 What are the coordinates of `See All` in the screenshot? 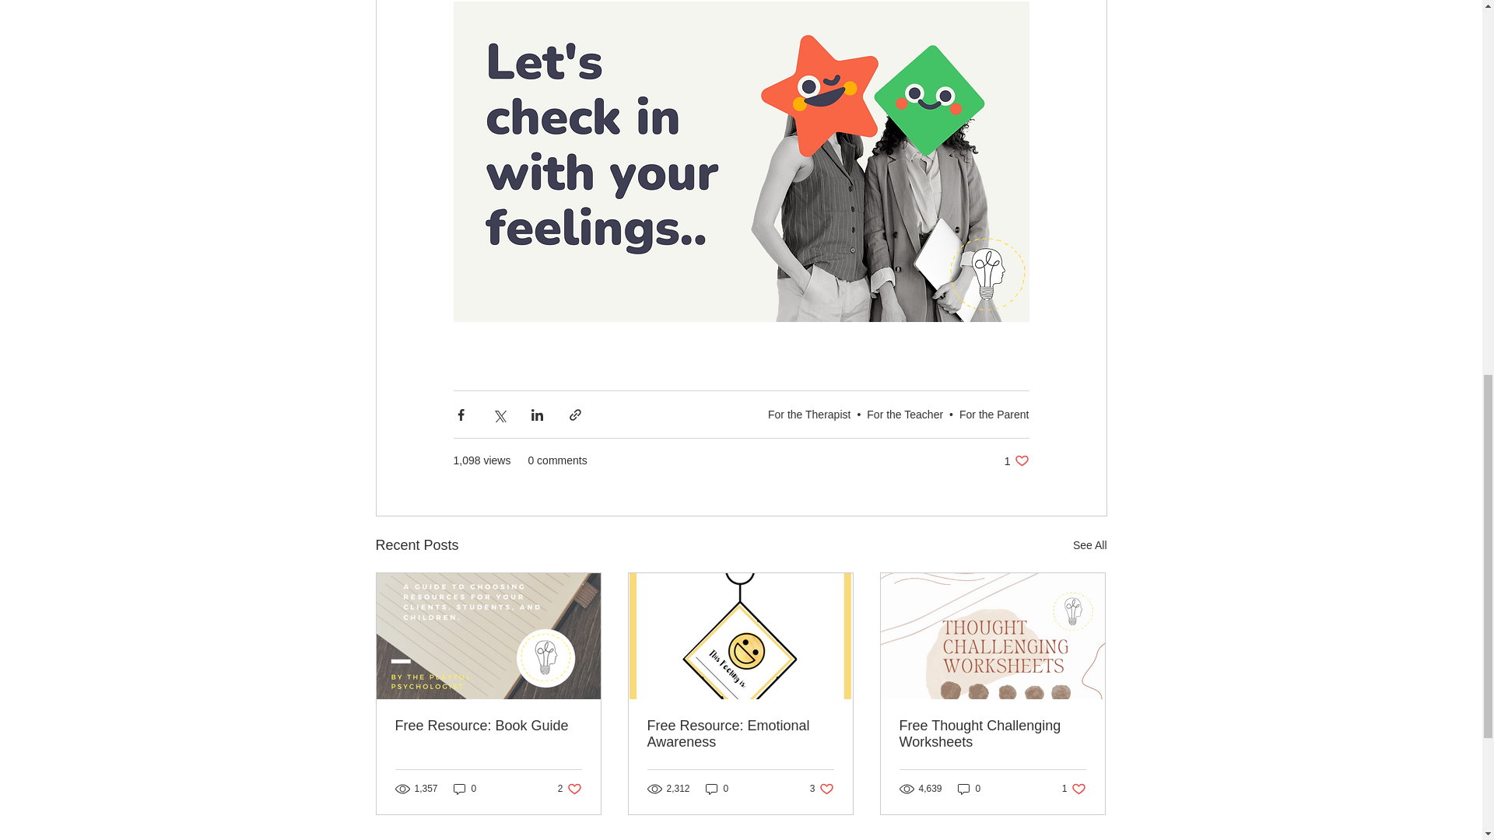 It's located at (740, 734).